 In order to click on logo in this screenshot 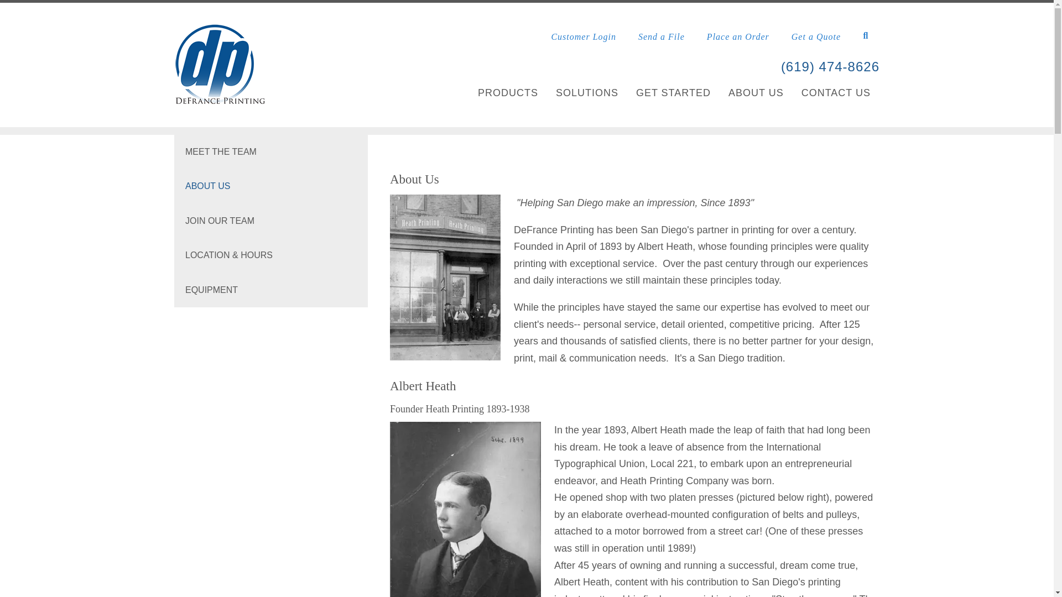, I will do `click(220, 67)`.